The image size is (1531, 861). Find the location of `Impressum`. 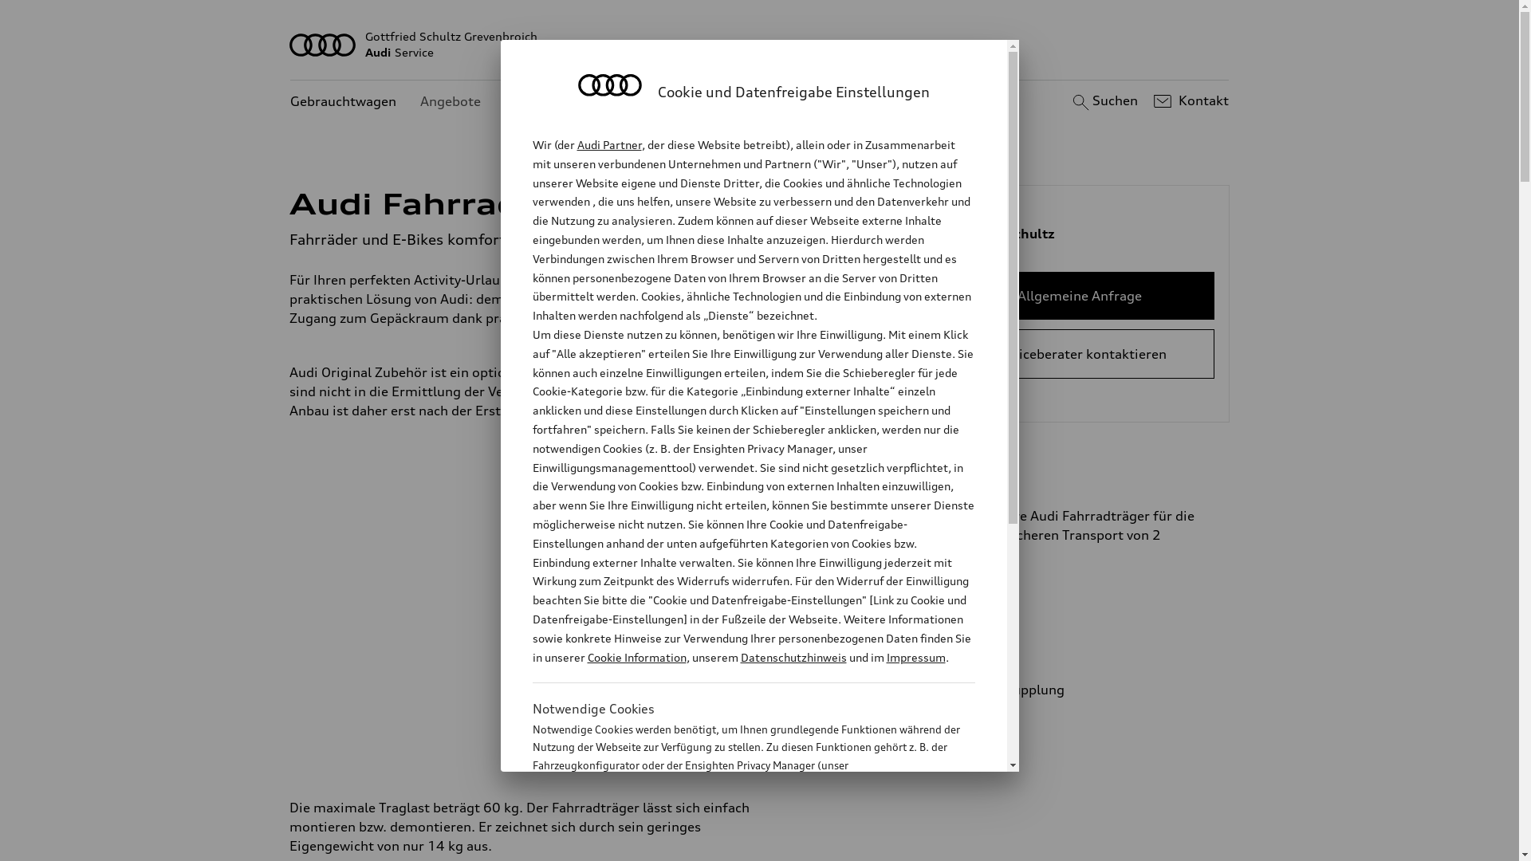

Impressum is located at coordinates (916, 657).